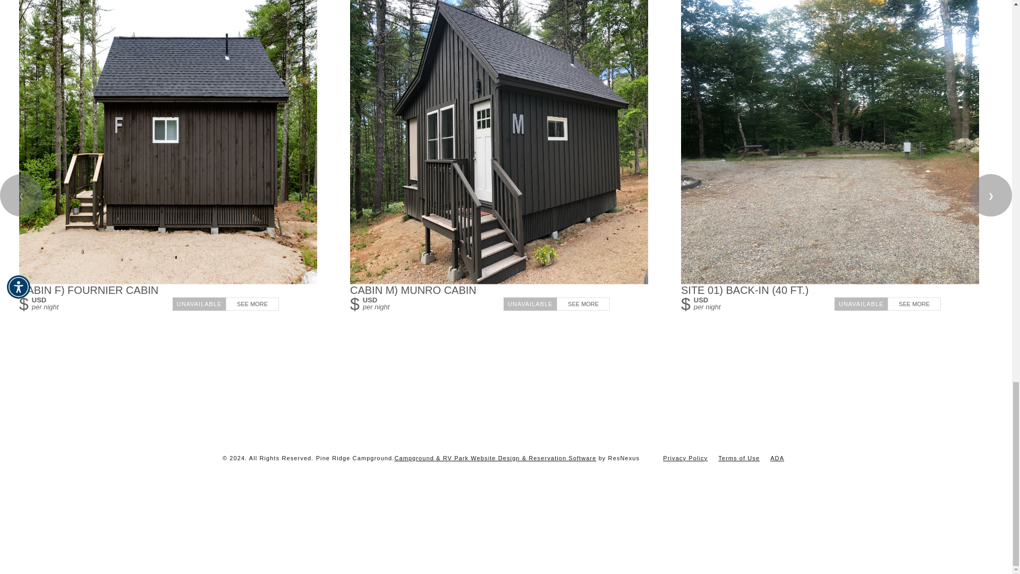 The height and width of the screenshot is (574, 1020). Describe the element at coordinates (914, 304) in the screenshot. I see `SEE MORE` at that location.